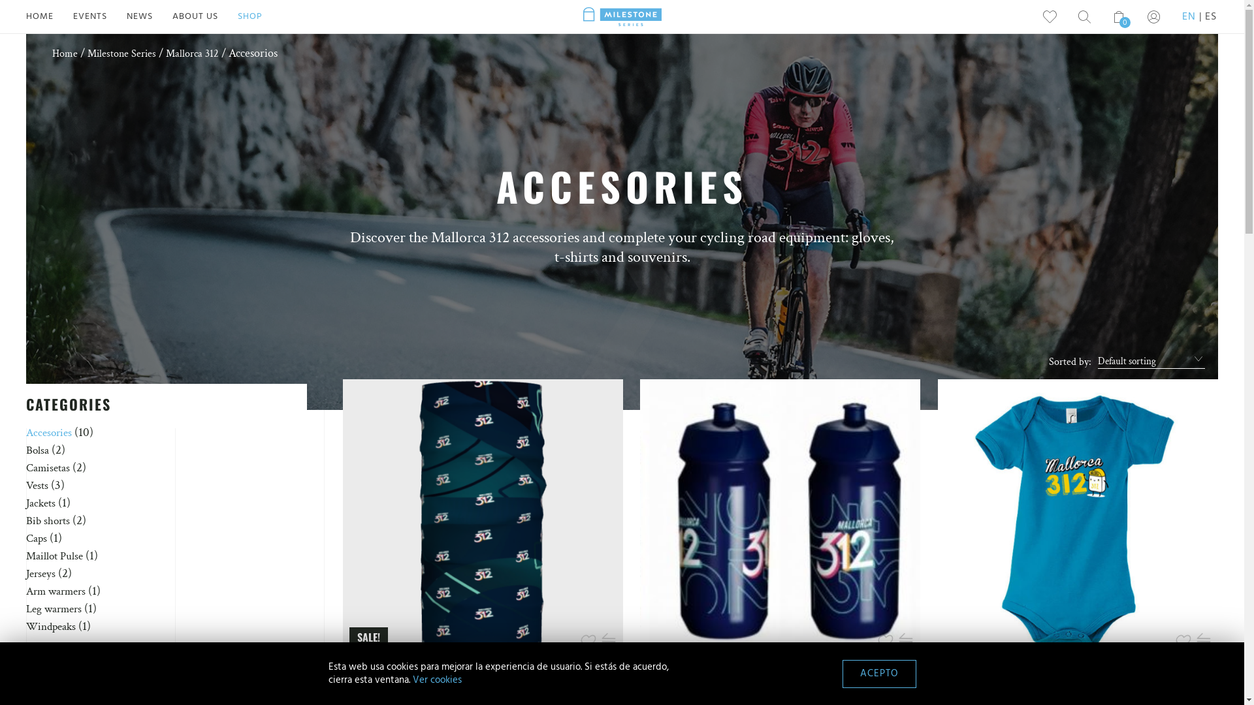 The width and height of the screenshot is (1254, 705). I want to click on Leg warmers, so click(54, 609).